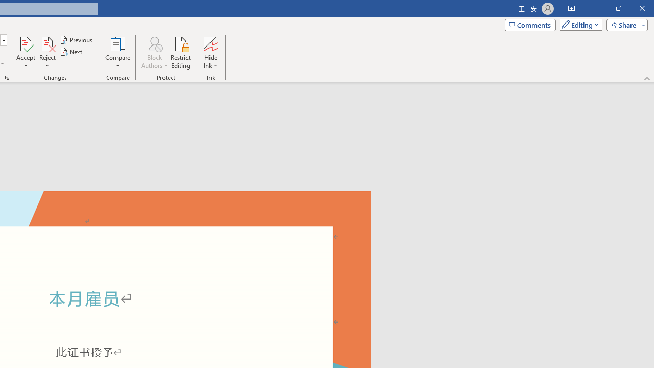 The image size is (654, 368). I want to click on Share, so click(625, 25).